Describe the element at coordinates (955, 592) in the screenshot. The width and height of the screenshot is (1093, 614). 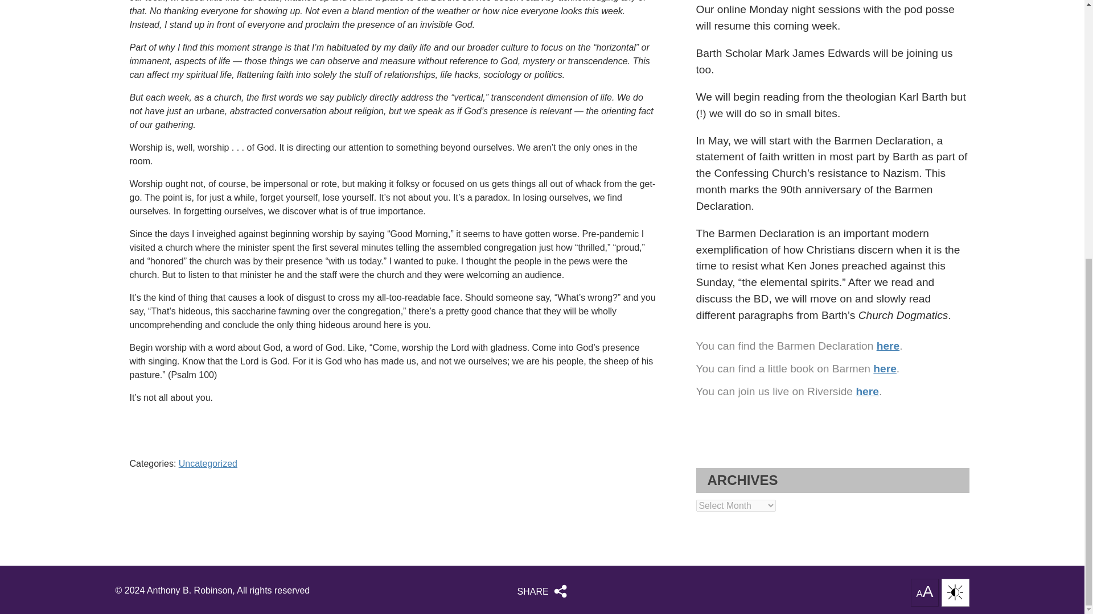
I see `High Contrast: White Background with Black Text` at that location.